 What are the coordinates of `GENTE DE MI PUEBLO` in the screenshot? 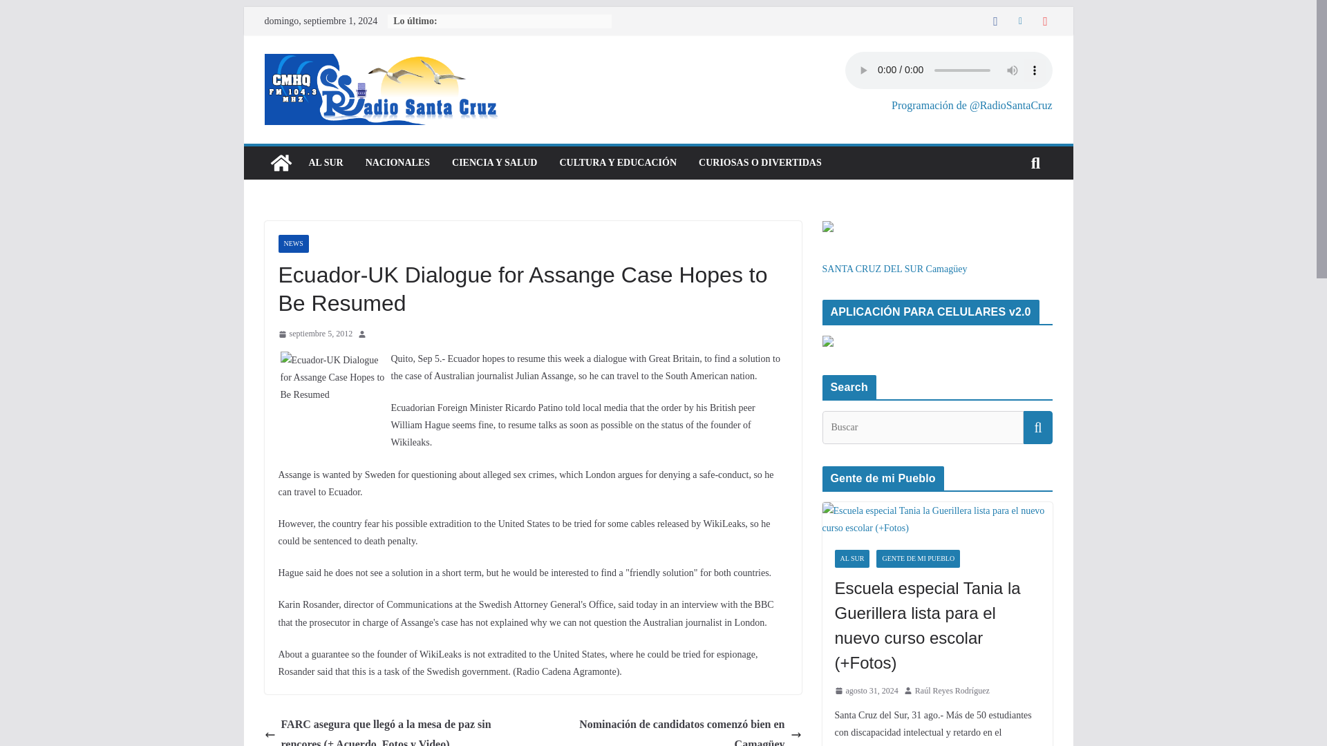 It's located at (918, 558).